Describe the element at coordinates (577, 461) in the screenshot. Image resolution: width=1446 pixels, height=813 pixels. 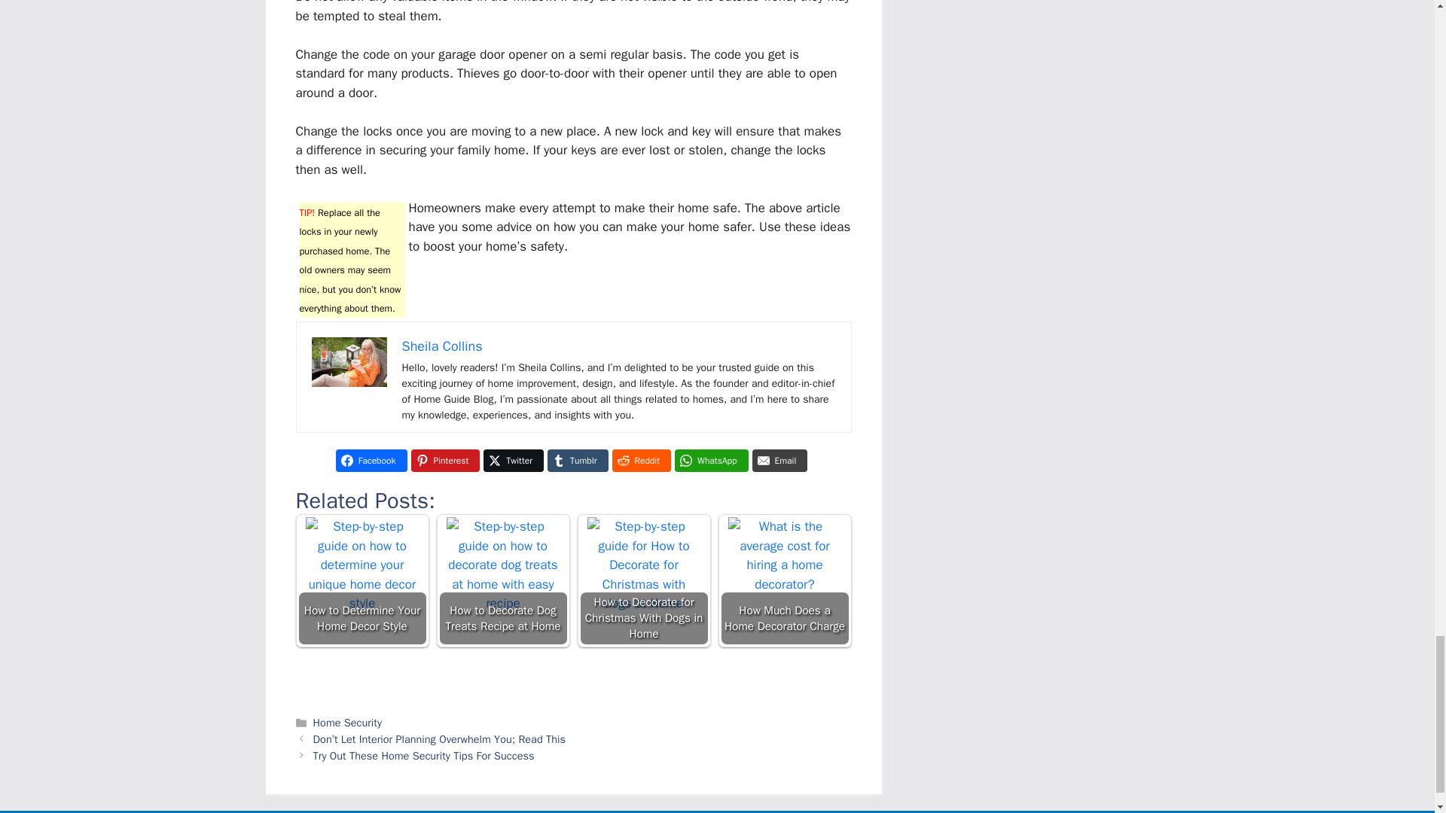
I see `Tumblr` at that location.